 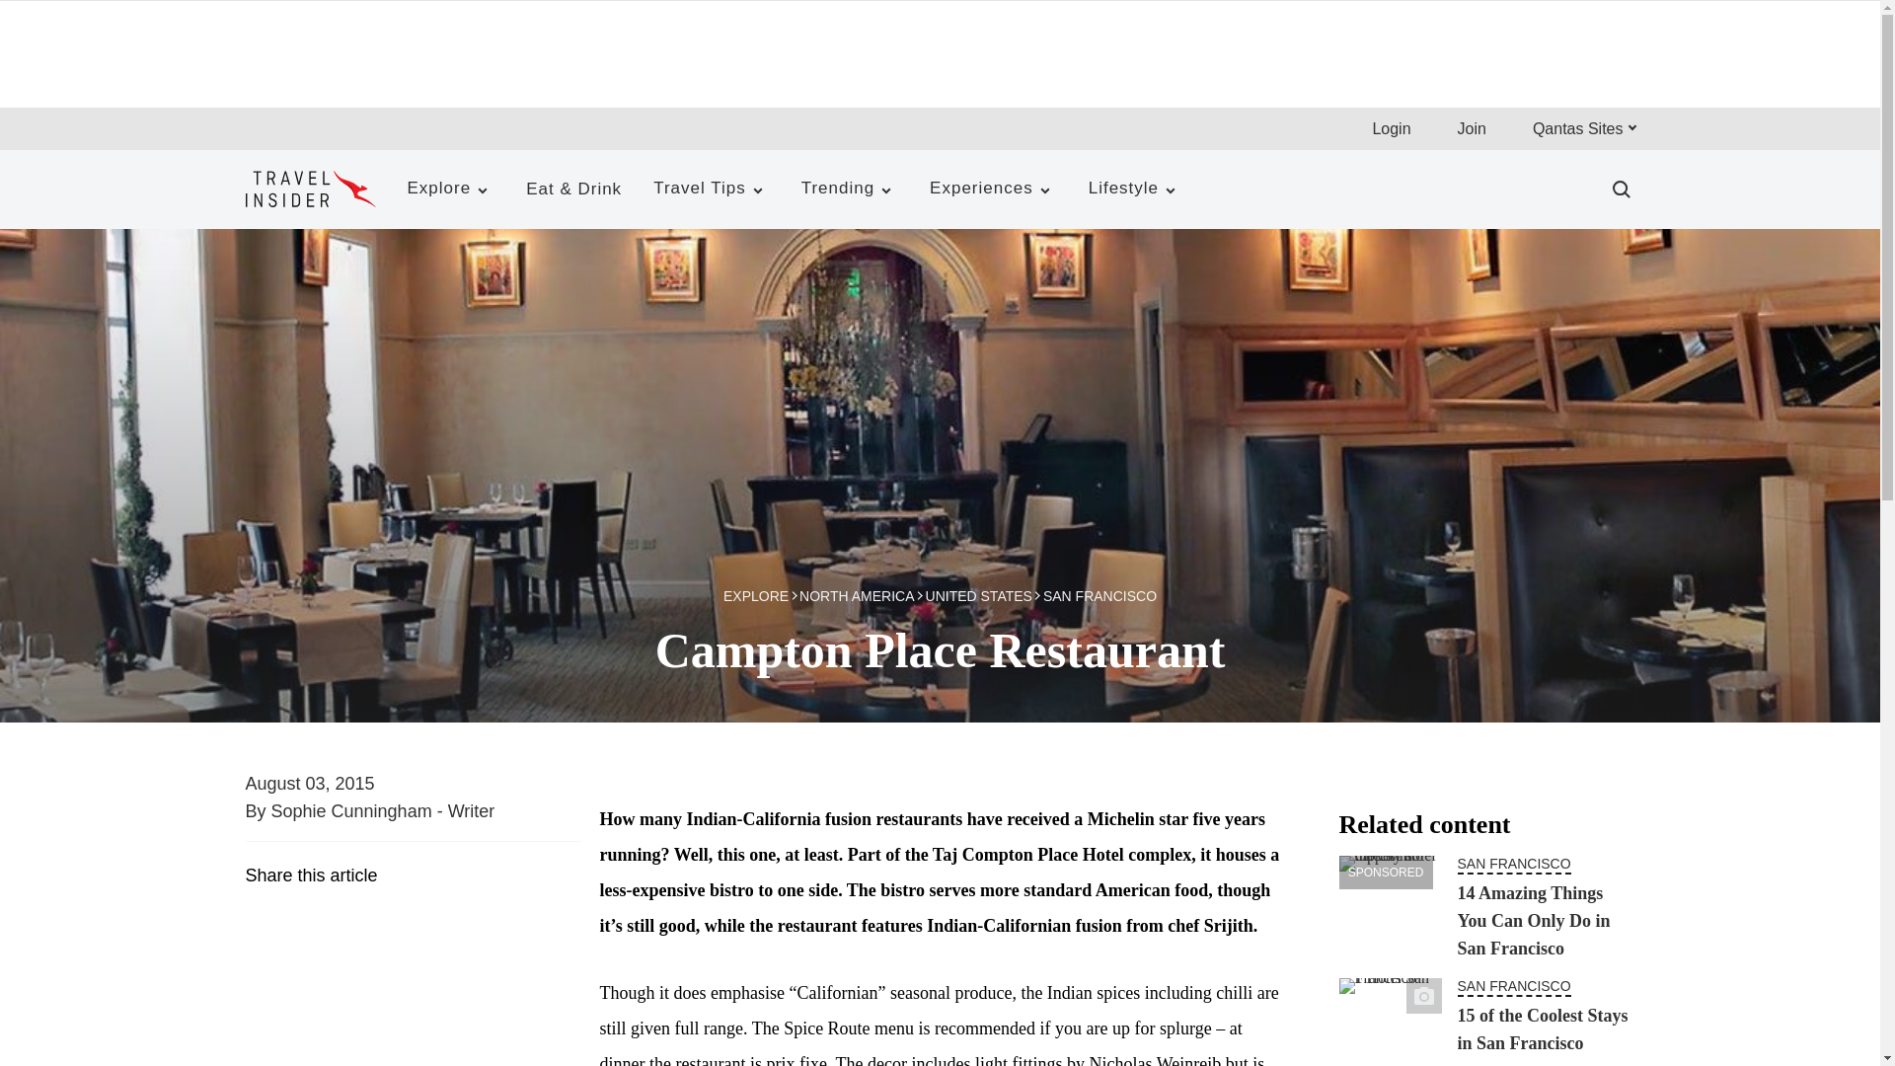 What do you see at coordinates (1533, 920) in the screenshot?
I see `14 Amazing Things You Can Only Do in San Francisco` at bounding box center [1533, 920].